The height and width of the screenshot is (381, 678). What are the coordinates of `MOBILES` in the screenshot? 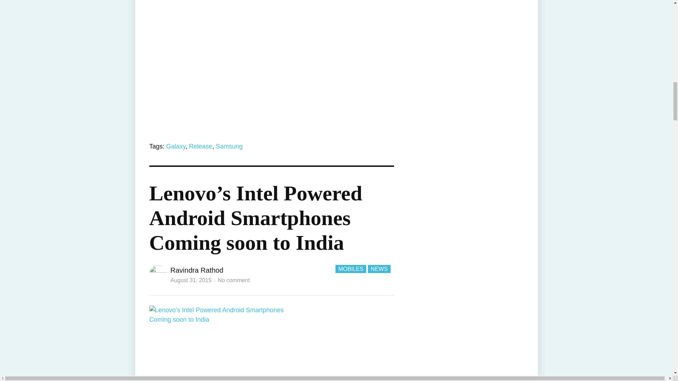 It's located at (351, 269).